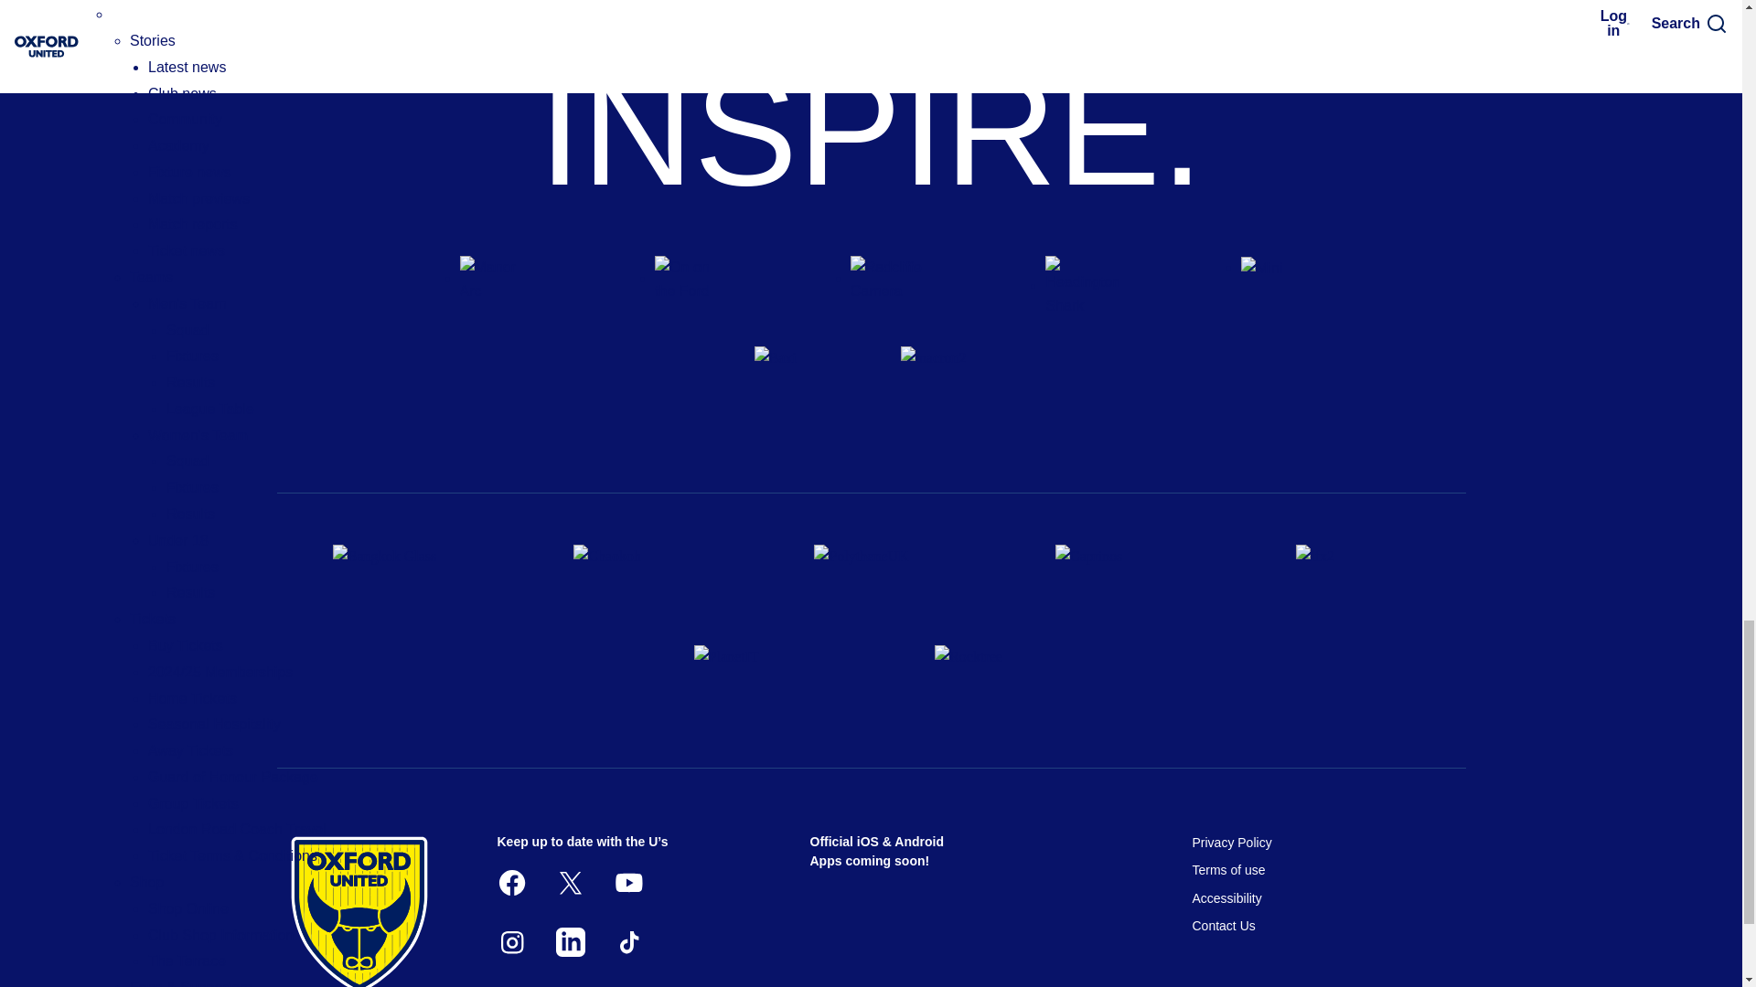  Describe the element at coordinates (629, 577) in the screenshot. I see `Chaokoh` at that location.